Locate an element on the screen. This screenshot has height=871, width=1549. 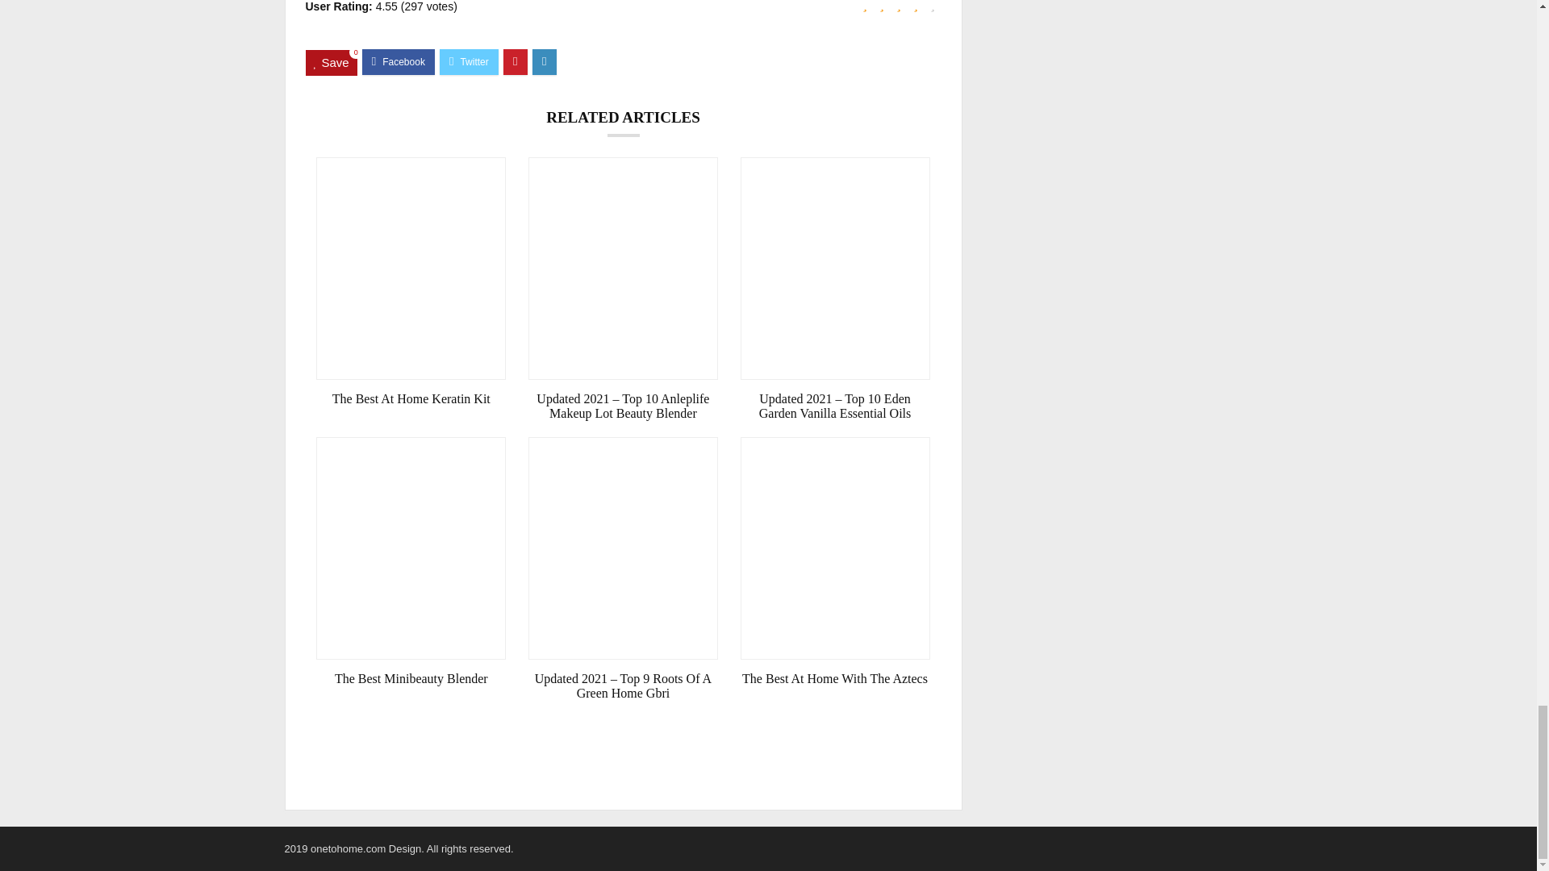
The Best At Home Keratin Kit is located at coordinates (411, 399).